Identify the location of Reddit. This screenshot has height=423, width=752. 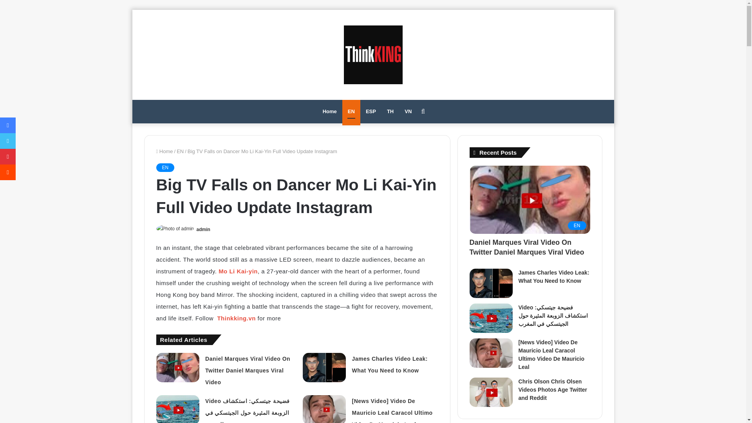
(8, 172).